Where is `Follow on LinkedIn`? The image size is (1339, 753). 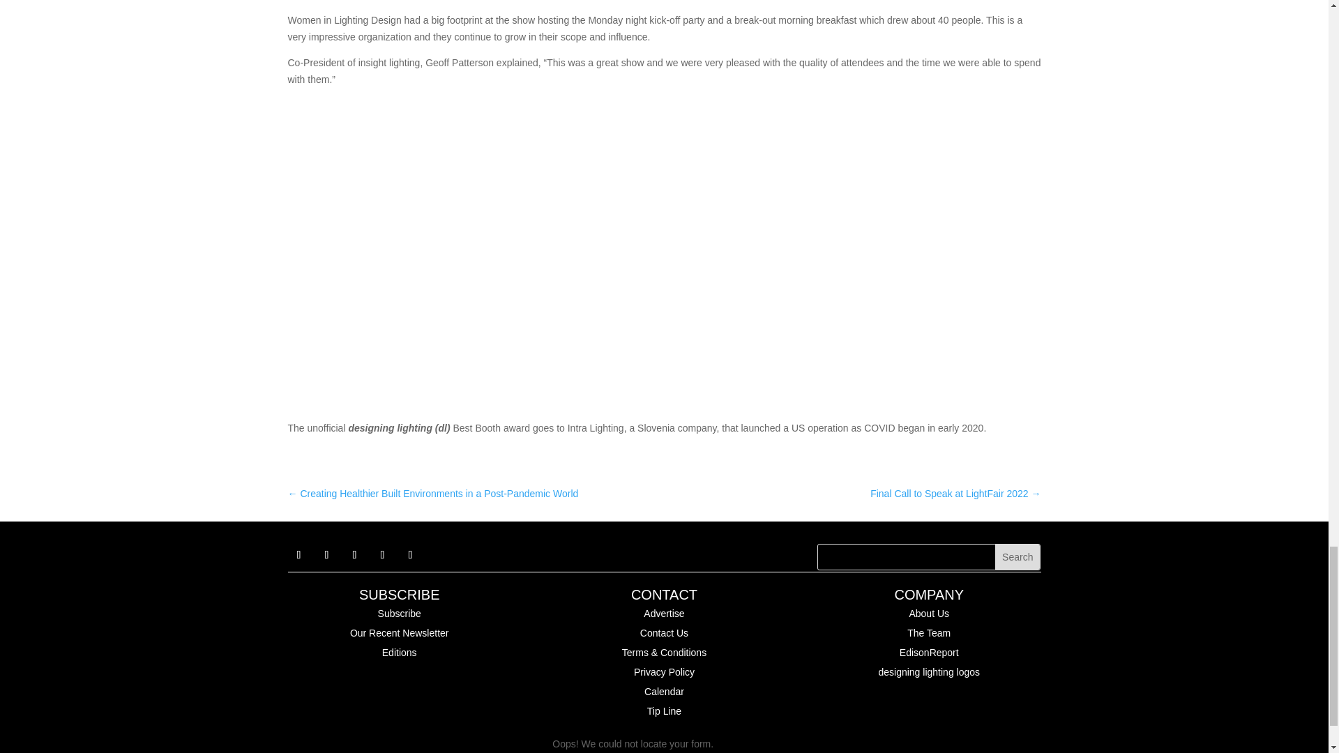
Follow on LinkedIn is located at coordinates (354, 555).